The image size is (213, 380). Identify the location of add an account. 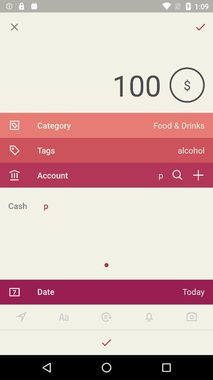
(198, 175).